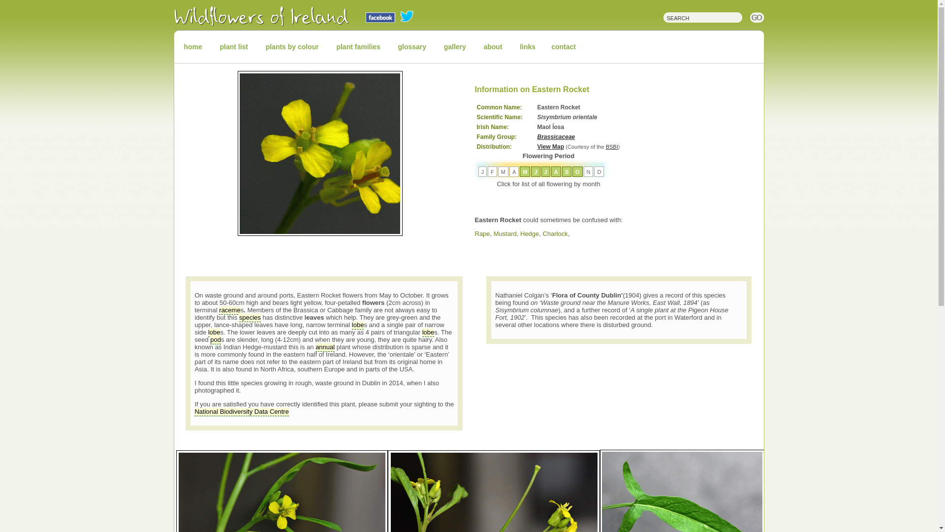  What do you see at coordinates (455, 46) in the screenshot?
I see `gallery` at bounding box center [455, 46].